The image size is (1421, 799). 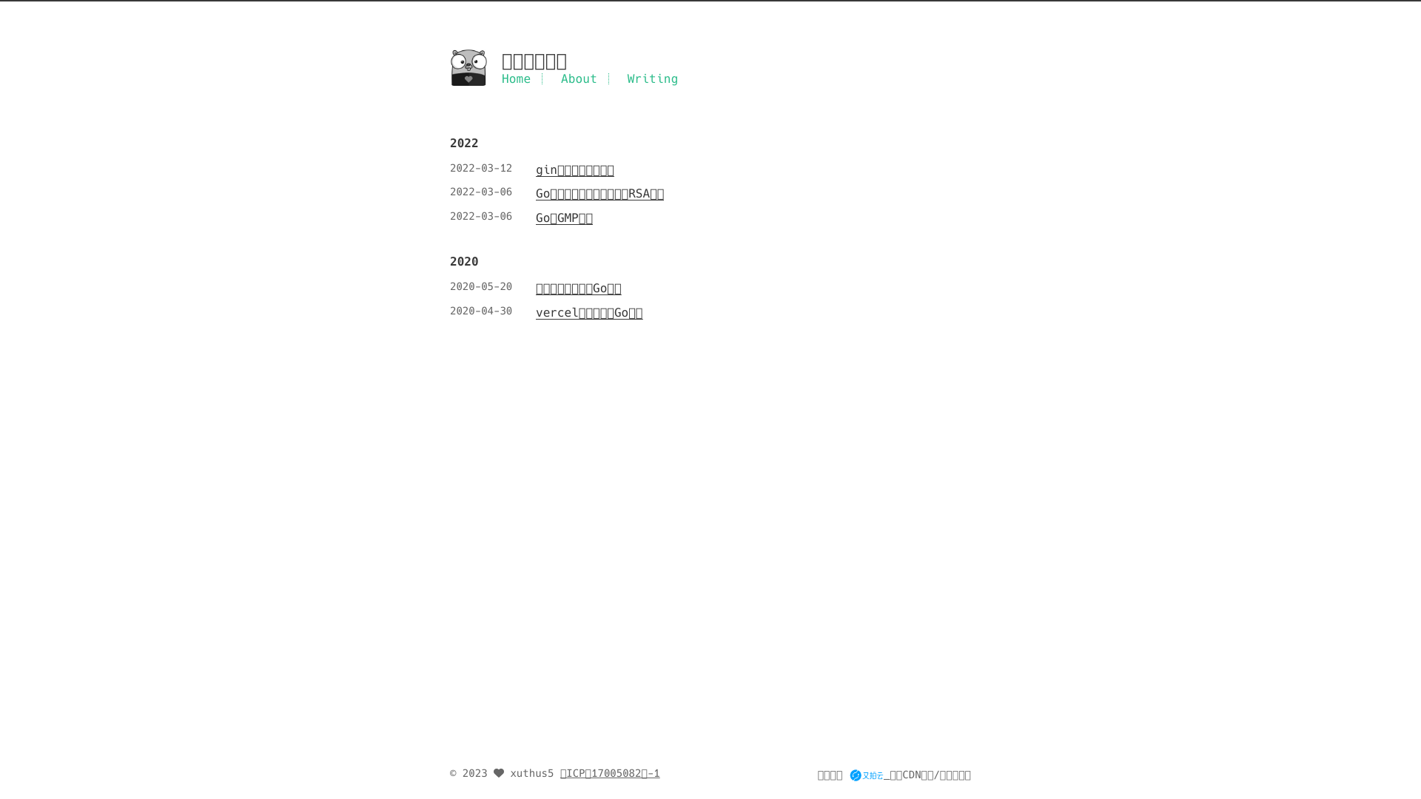 What do you see at coordinates (579, 78) in the screenshot?
I see `About` at bounding box center [579, 78].